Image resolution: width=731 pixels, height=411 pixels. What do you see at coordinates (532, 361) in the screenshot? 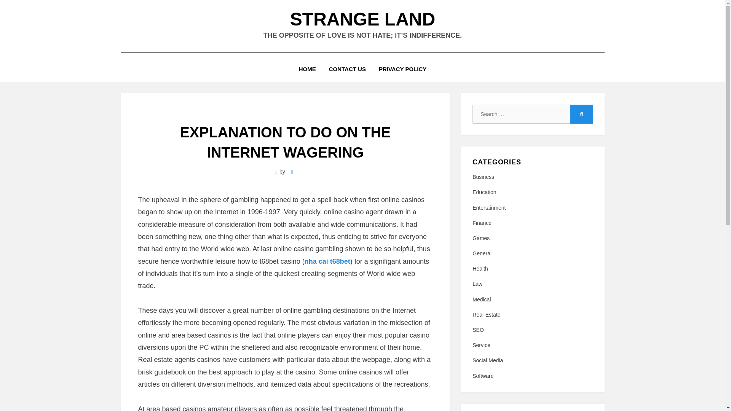
I see `Social Media` at bounding box center [532, 361].